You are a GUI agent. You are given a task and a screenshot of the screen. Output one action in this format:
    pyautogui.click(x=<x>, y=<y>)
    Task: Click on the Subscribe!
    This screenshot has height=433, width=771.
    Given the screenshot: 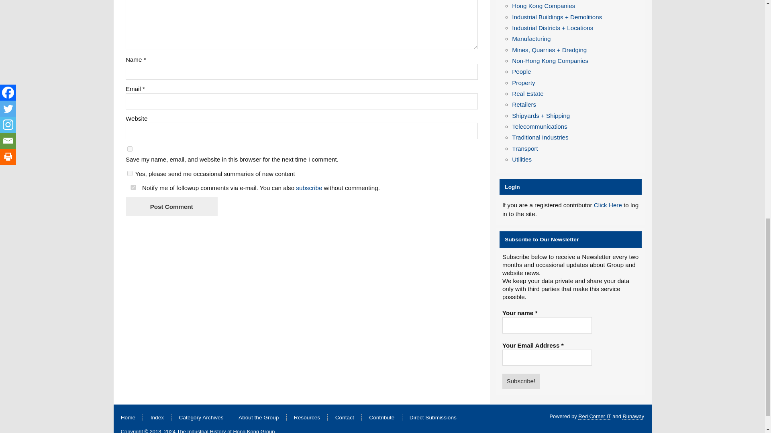 What is the action you would take?
    pyautogui.click(x=521, y=381)
    